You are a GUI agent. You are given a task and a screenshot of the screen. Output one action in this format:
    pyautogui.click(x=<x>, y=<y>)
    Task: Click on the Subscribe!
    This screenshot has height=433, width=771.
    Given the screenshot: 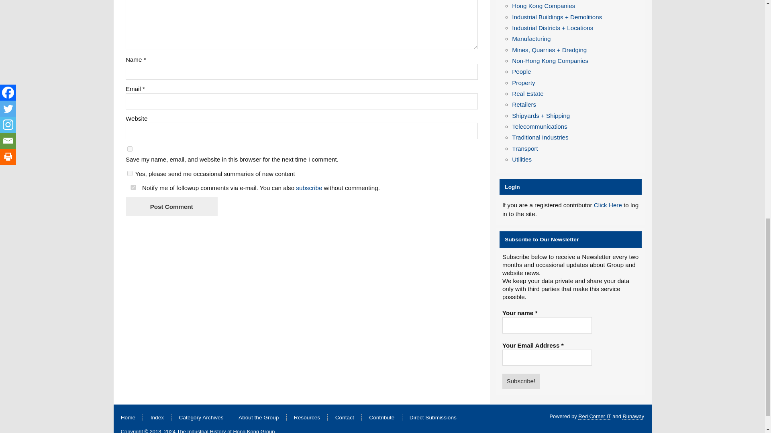 What is the action you would take?
    pyautogui.click(x=521, y=381)
    